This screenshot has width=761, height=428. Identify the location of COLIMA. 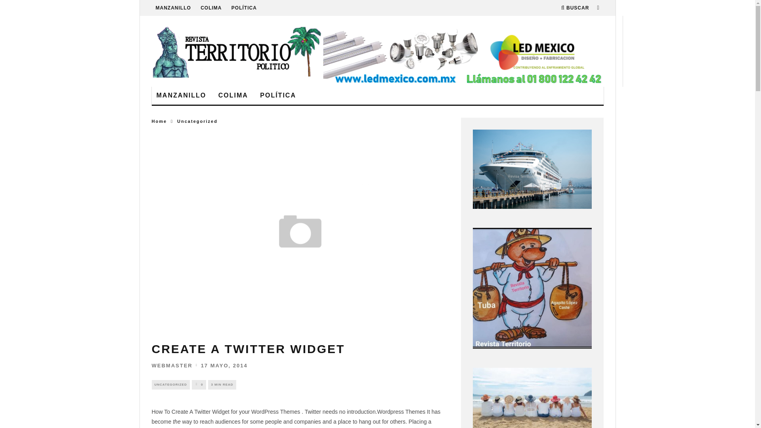
(233, 96).